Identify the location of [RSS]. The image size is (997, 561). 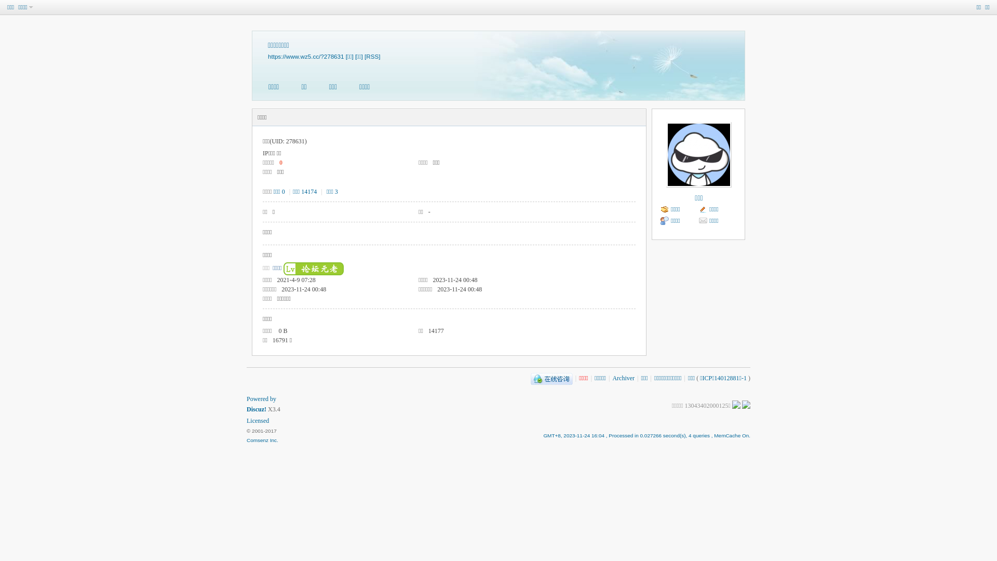
(372, 56).